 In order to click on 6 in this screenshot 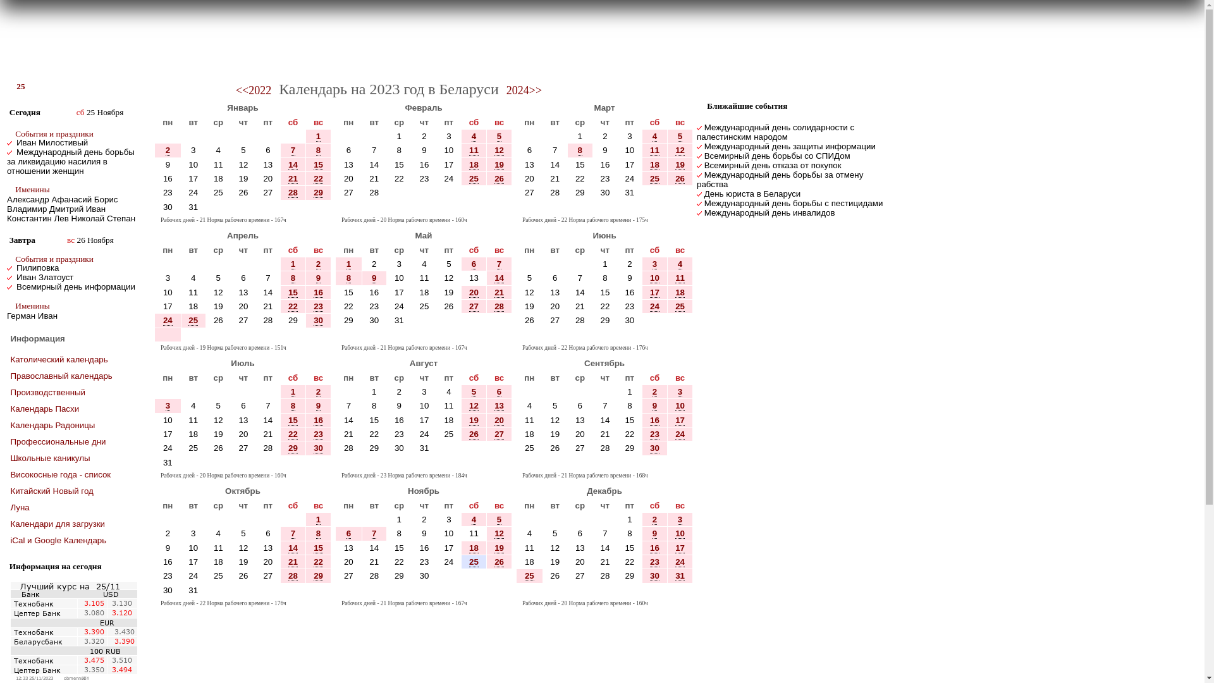, I will do `click(268, 151)`.